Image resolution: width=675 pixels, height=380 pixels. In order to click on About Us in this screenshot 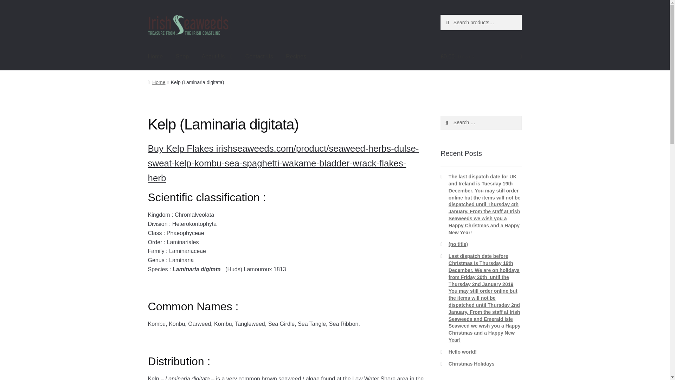, I will do `click(217, 56)`.